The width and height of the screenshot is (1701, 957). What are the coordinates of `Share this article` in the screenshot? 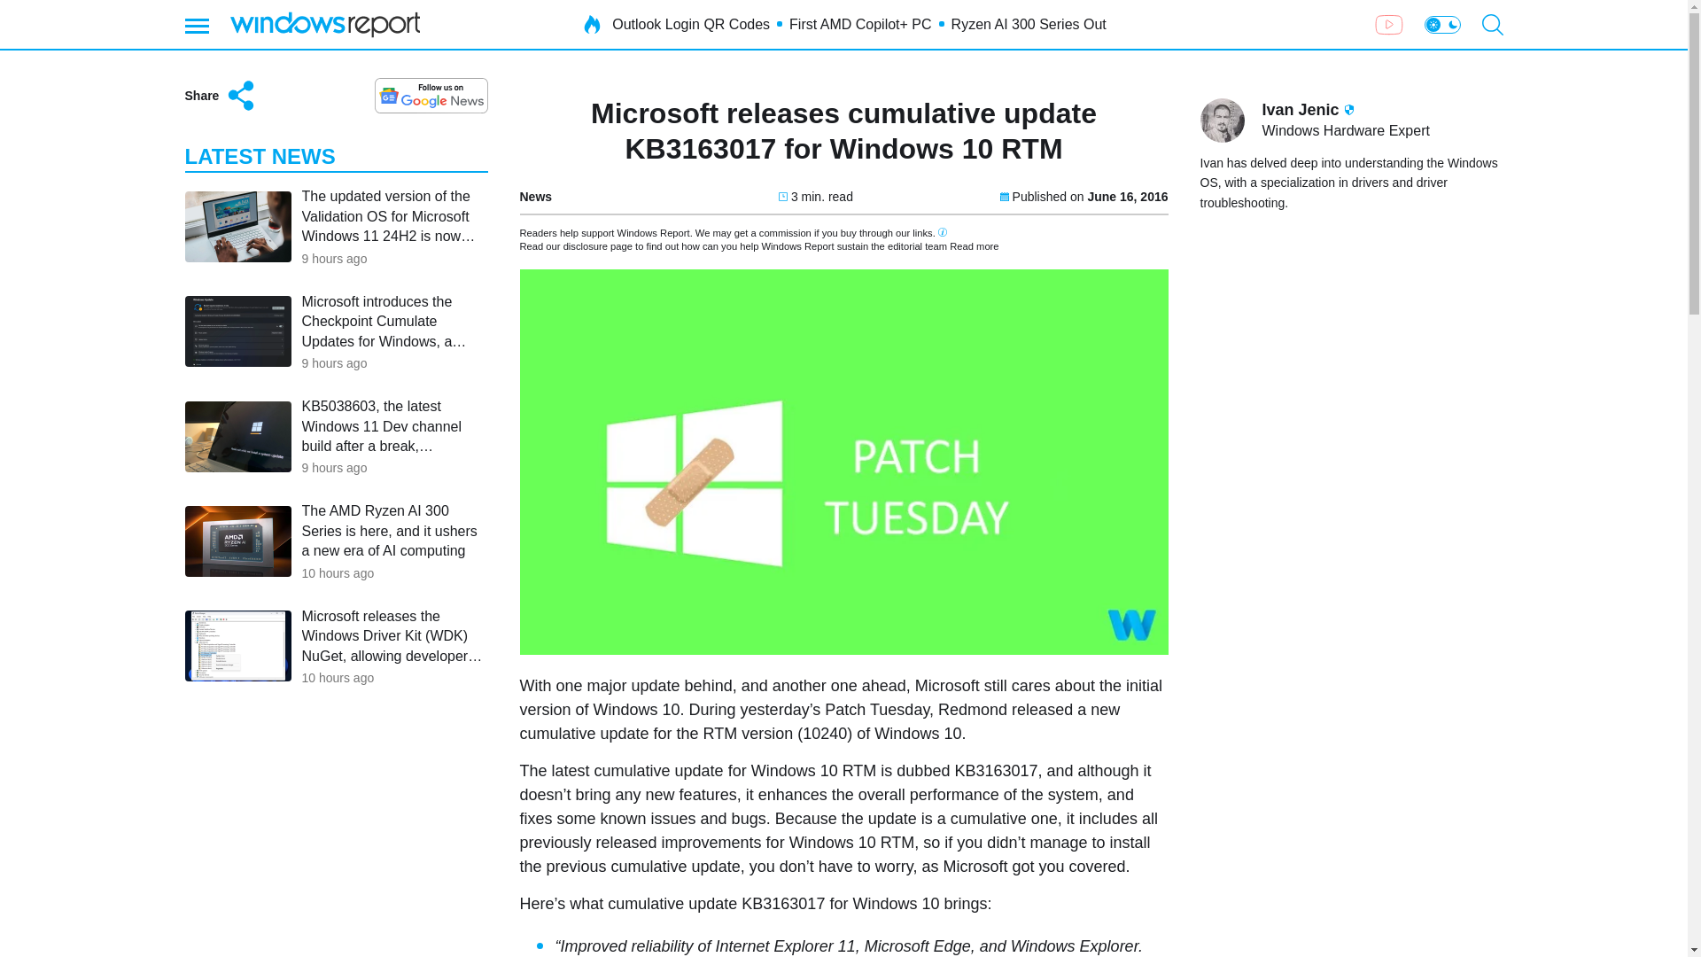 It's located at (221, 96).